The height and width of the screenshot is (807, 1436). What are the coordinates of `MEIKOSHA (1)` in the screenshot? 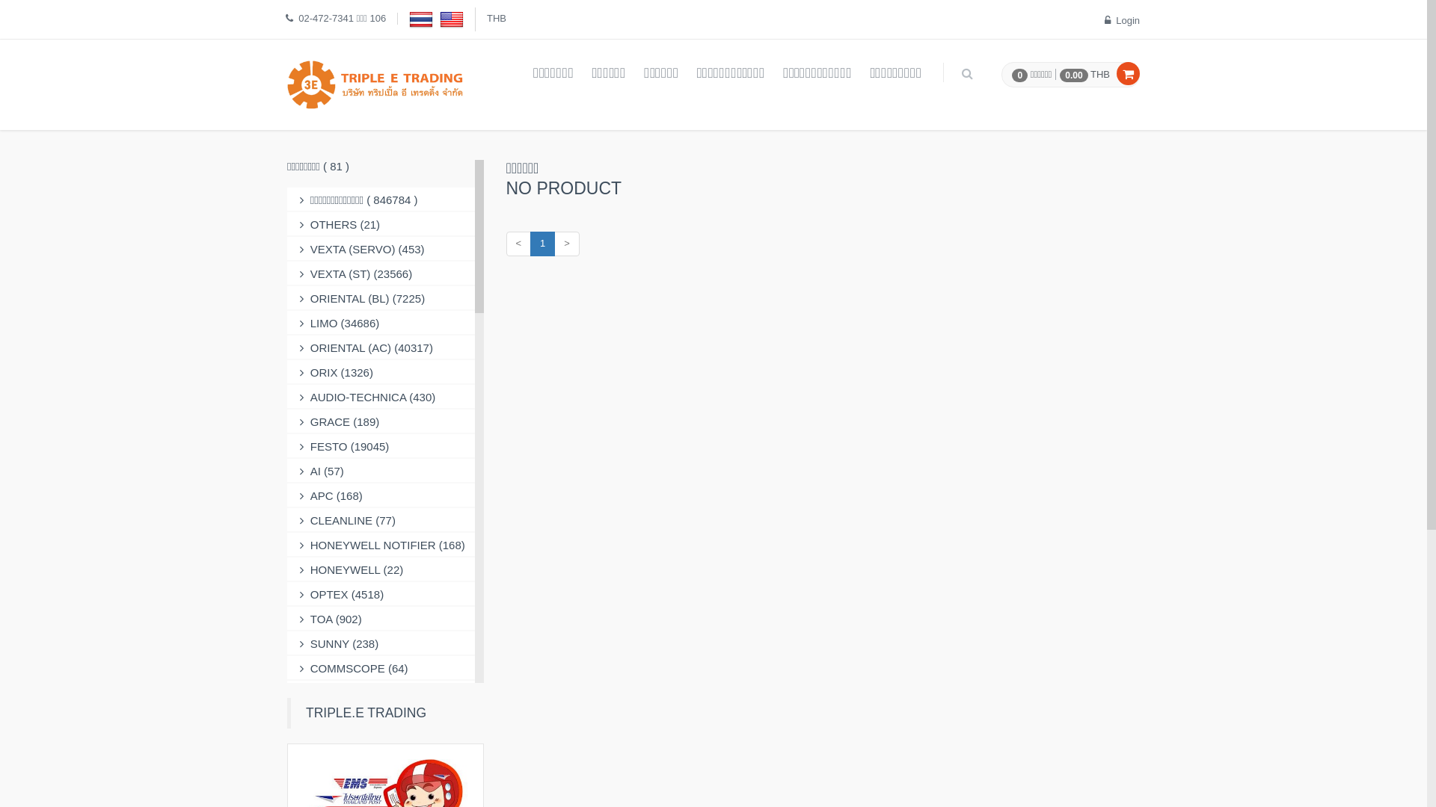 It's located at (381, 792).